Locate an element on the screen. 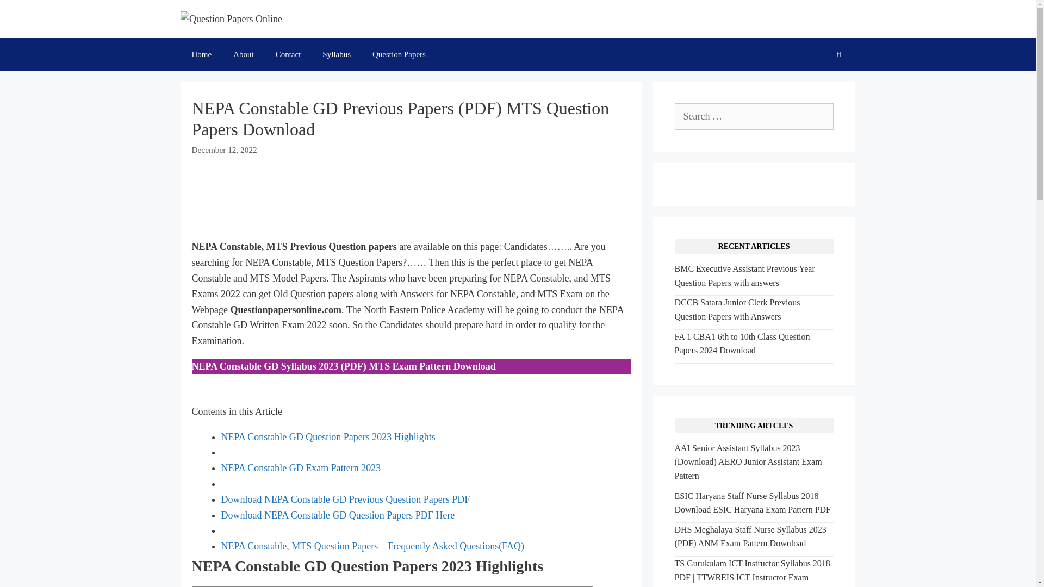  Download NEPA Constable GD Previous Question Papers PDF is located at coordinates (345, 499).